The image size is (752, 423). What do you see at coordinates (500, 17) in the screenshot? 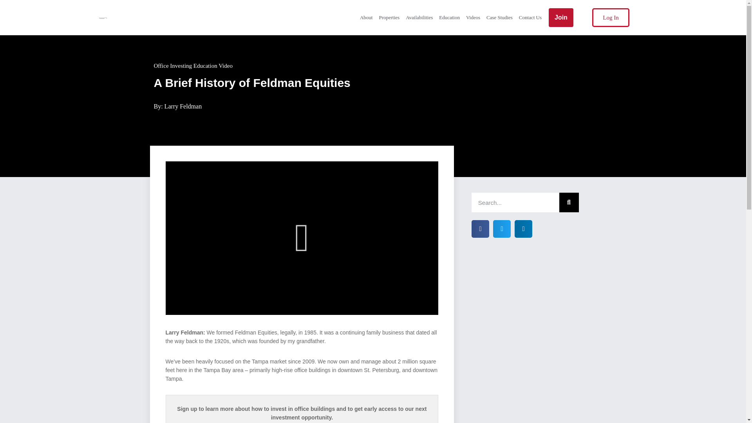
I see `Case Studies` at bounding box center [500, 17].